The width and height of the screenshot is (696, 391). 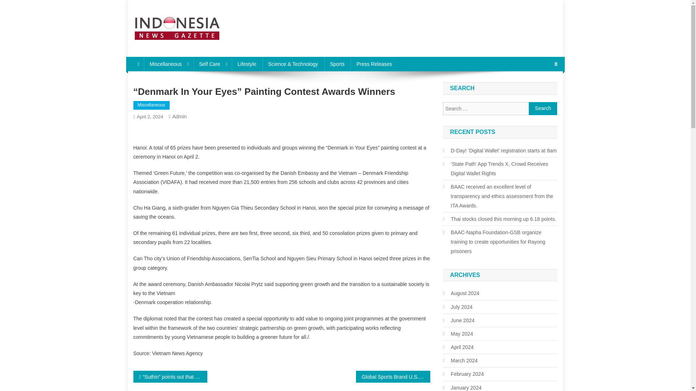 I want to click on Miscellaneous, so click(x=169, y=64).